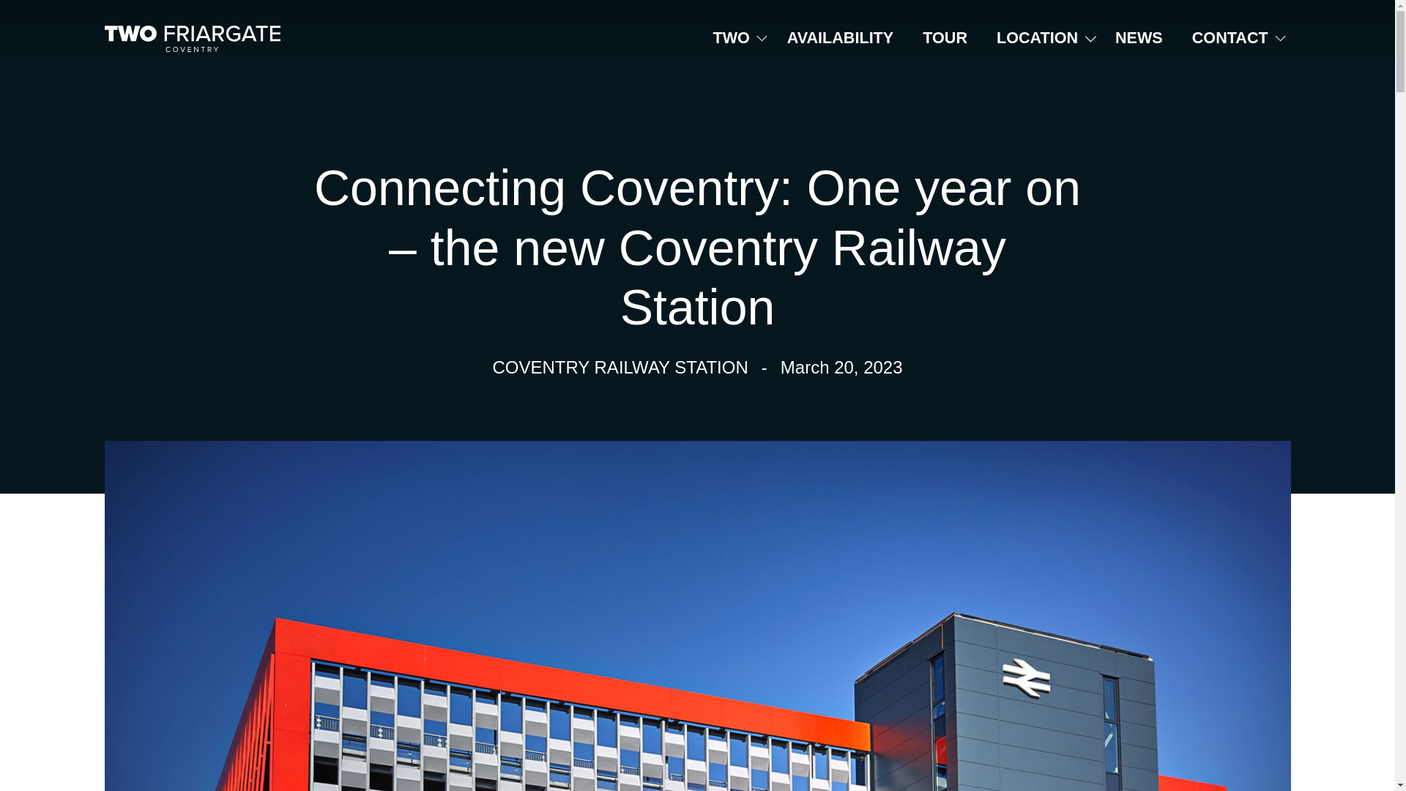 This screenshot has width=1406, height=791. What do you see at coordinates (732, 38) in the screenshot?
I see `TWO` at bounding box center [732, 38].